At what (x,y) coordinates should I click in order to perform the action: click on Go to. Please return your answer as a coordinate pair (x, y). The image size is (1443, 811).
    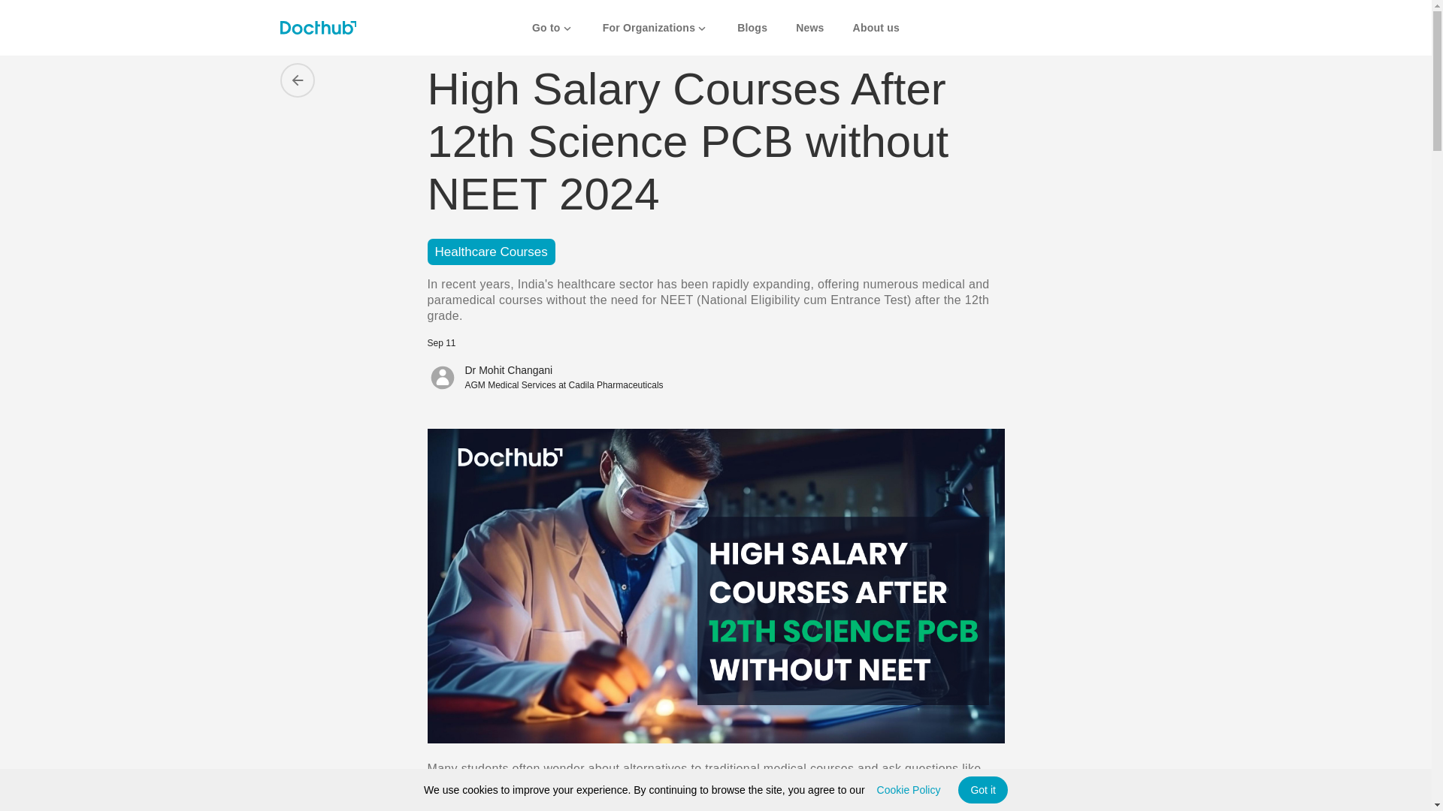
    Looking at the image, I should click on (553, 29).